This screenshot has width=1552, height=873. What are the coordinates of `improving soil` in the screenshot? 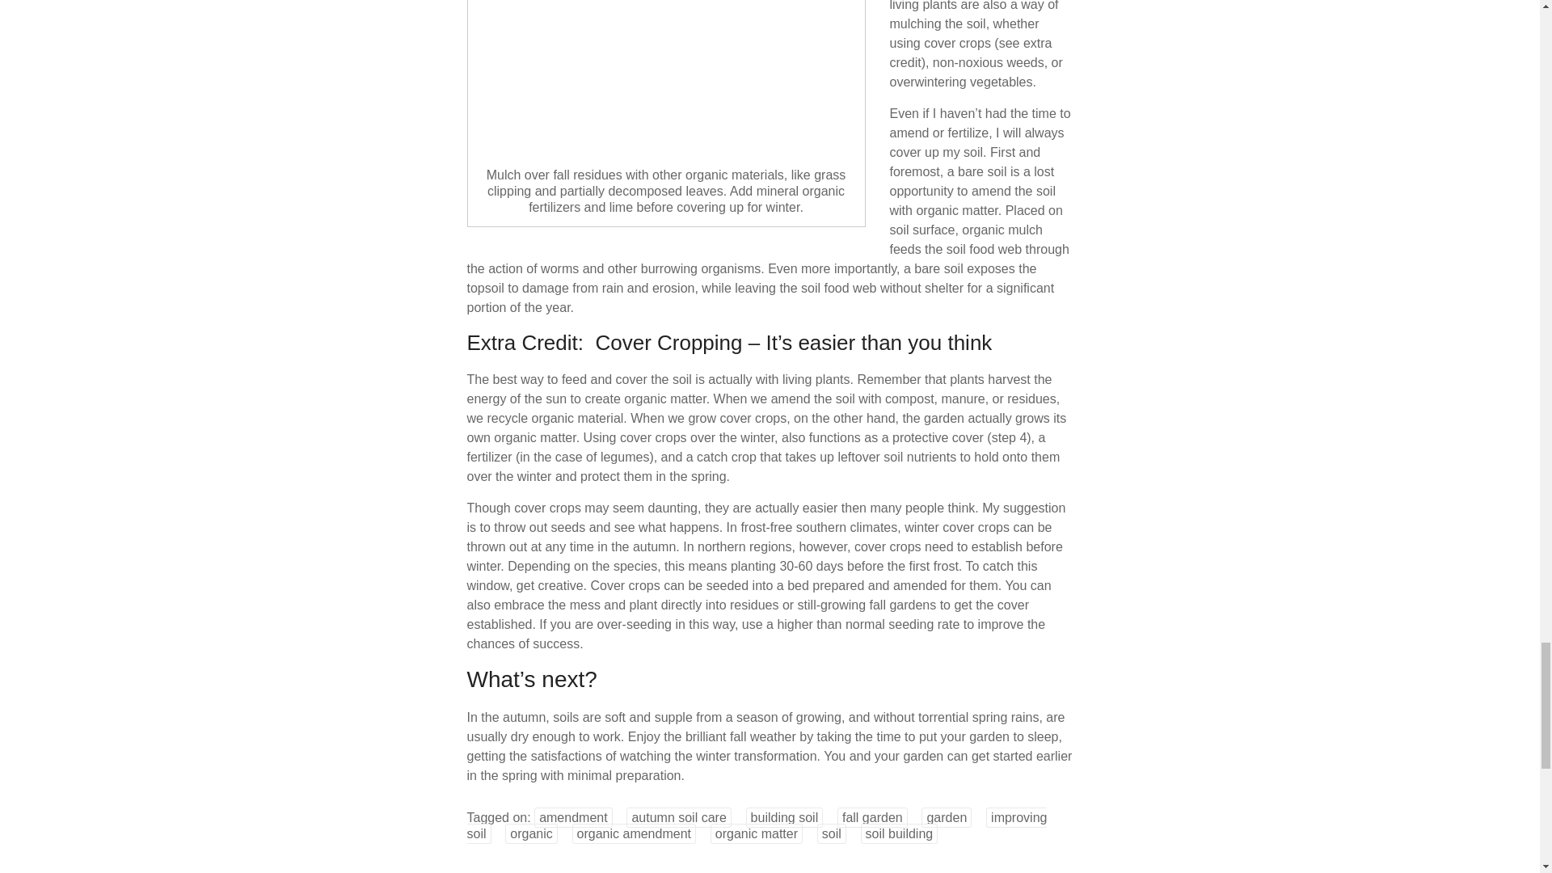 It's located at (757, 826).